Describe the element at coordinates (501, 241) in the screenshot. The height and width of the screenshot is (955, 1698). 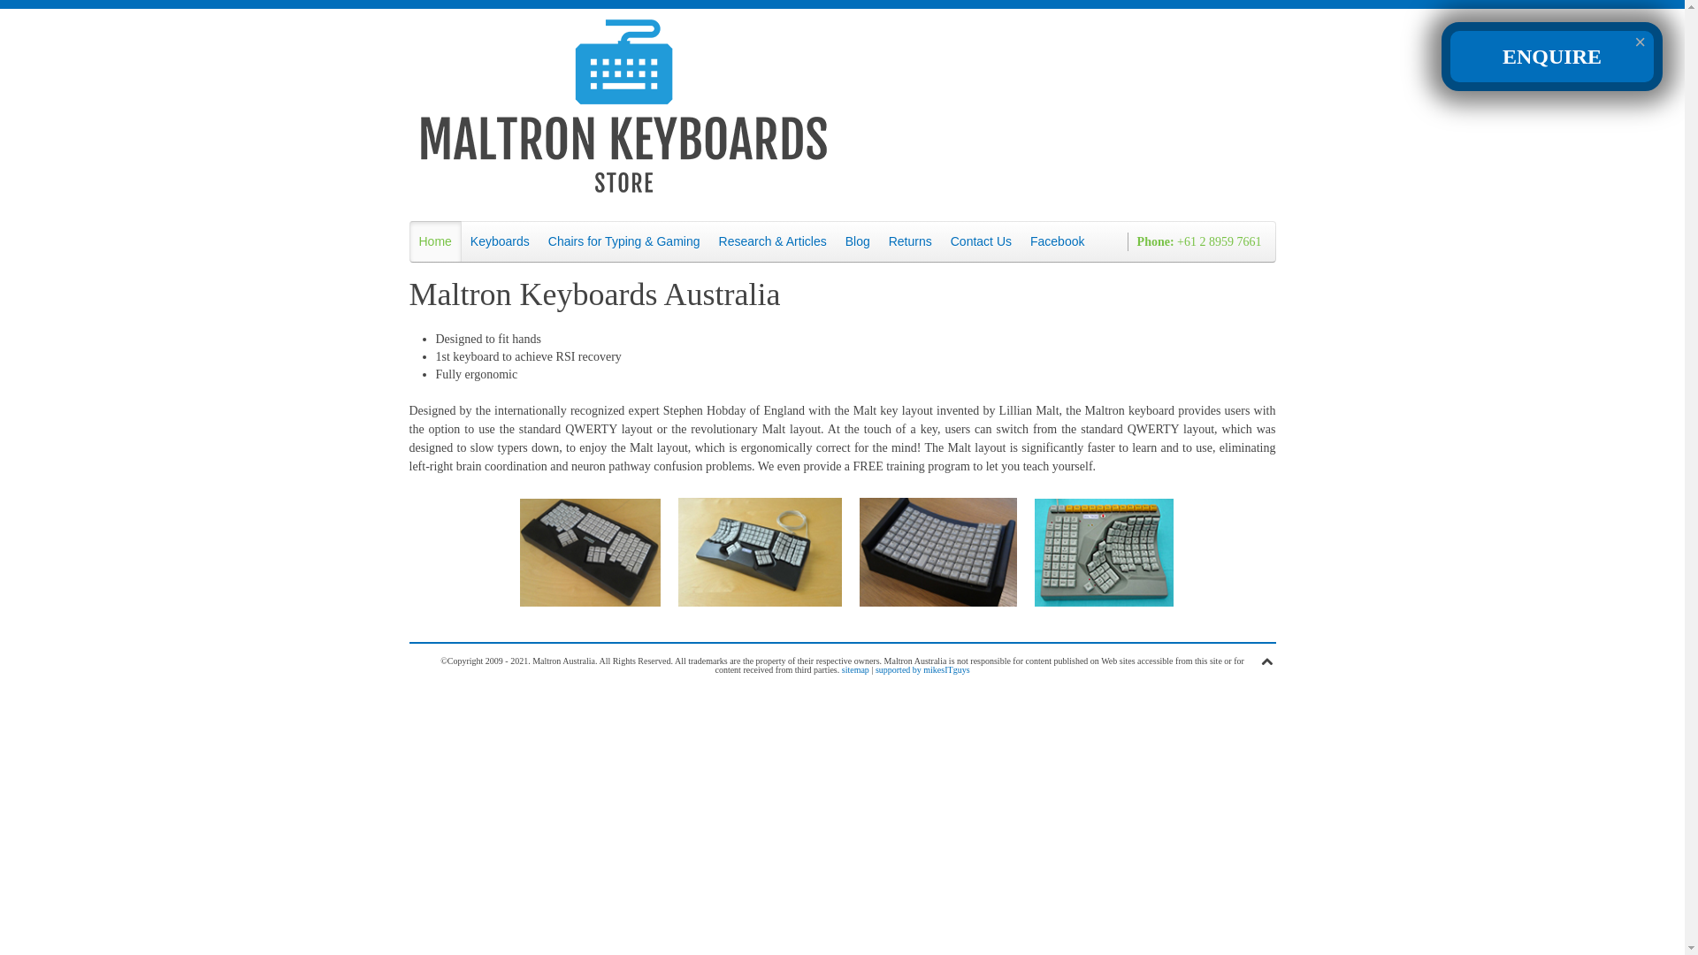
I see `Keyboards` at that location.